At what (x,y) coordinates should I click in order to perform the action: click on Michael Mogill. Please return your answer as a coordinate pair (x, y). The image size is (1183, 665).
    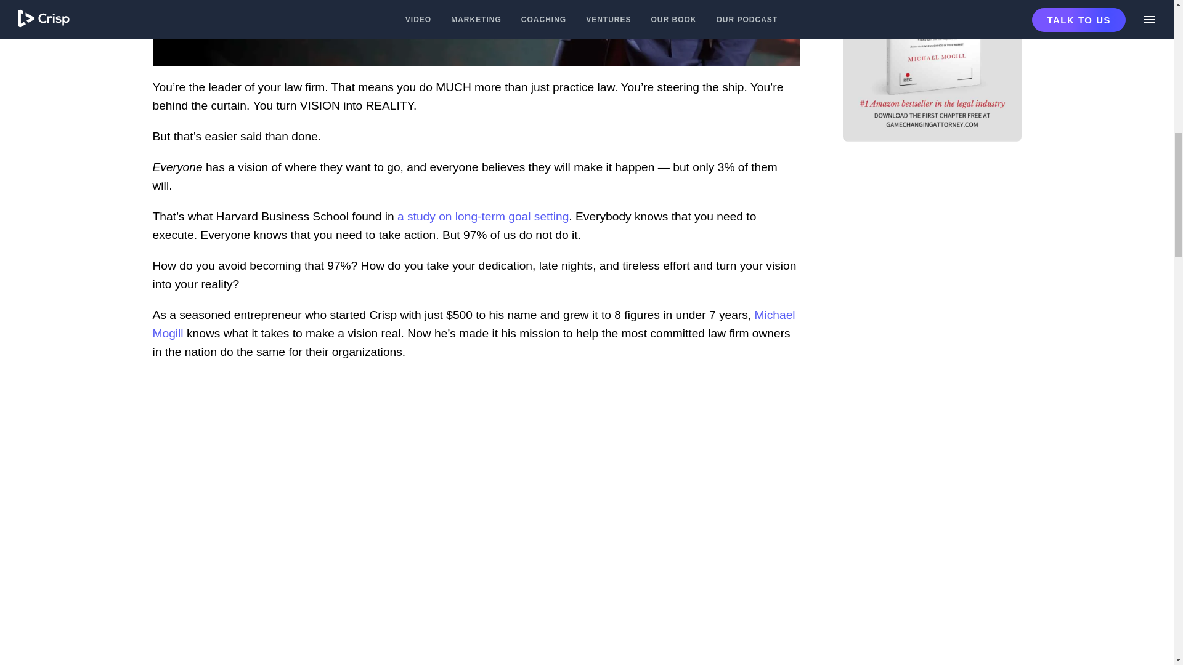
    Looking at the image, I should click on (473, 324).